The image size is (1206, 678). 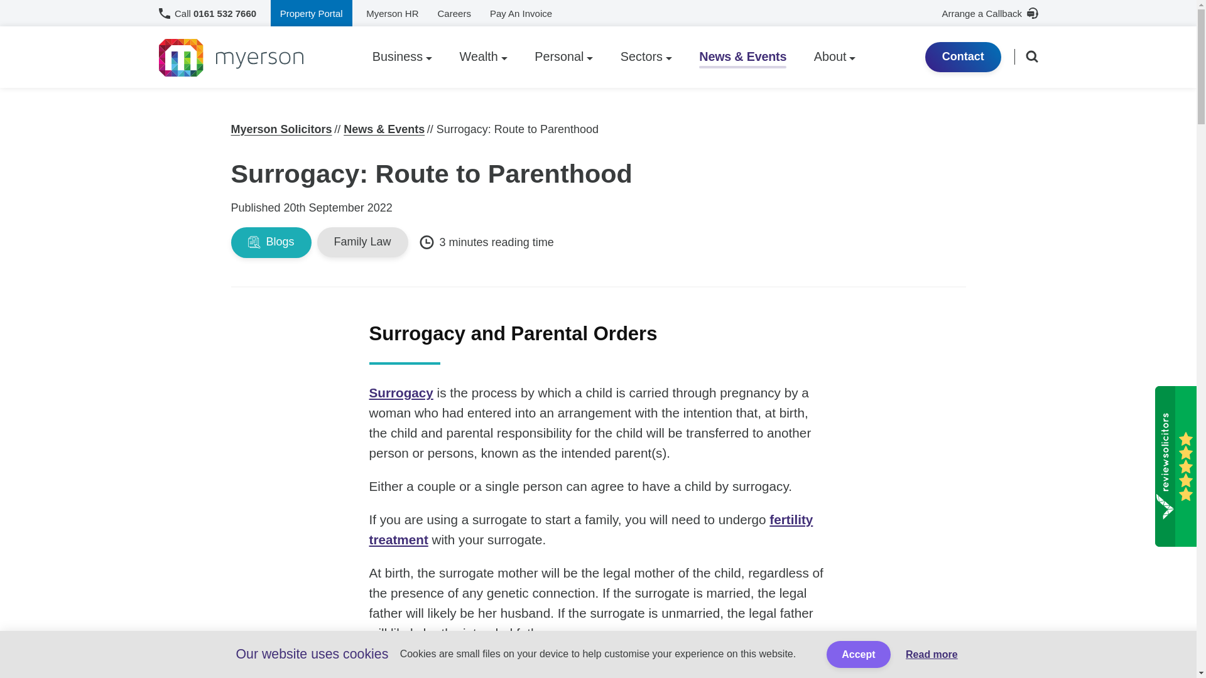 I want to click on 22 months ago, so click(x=338, y=207).